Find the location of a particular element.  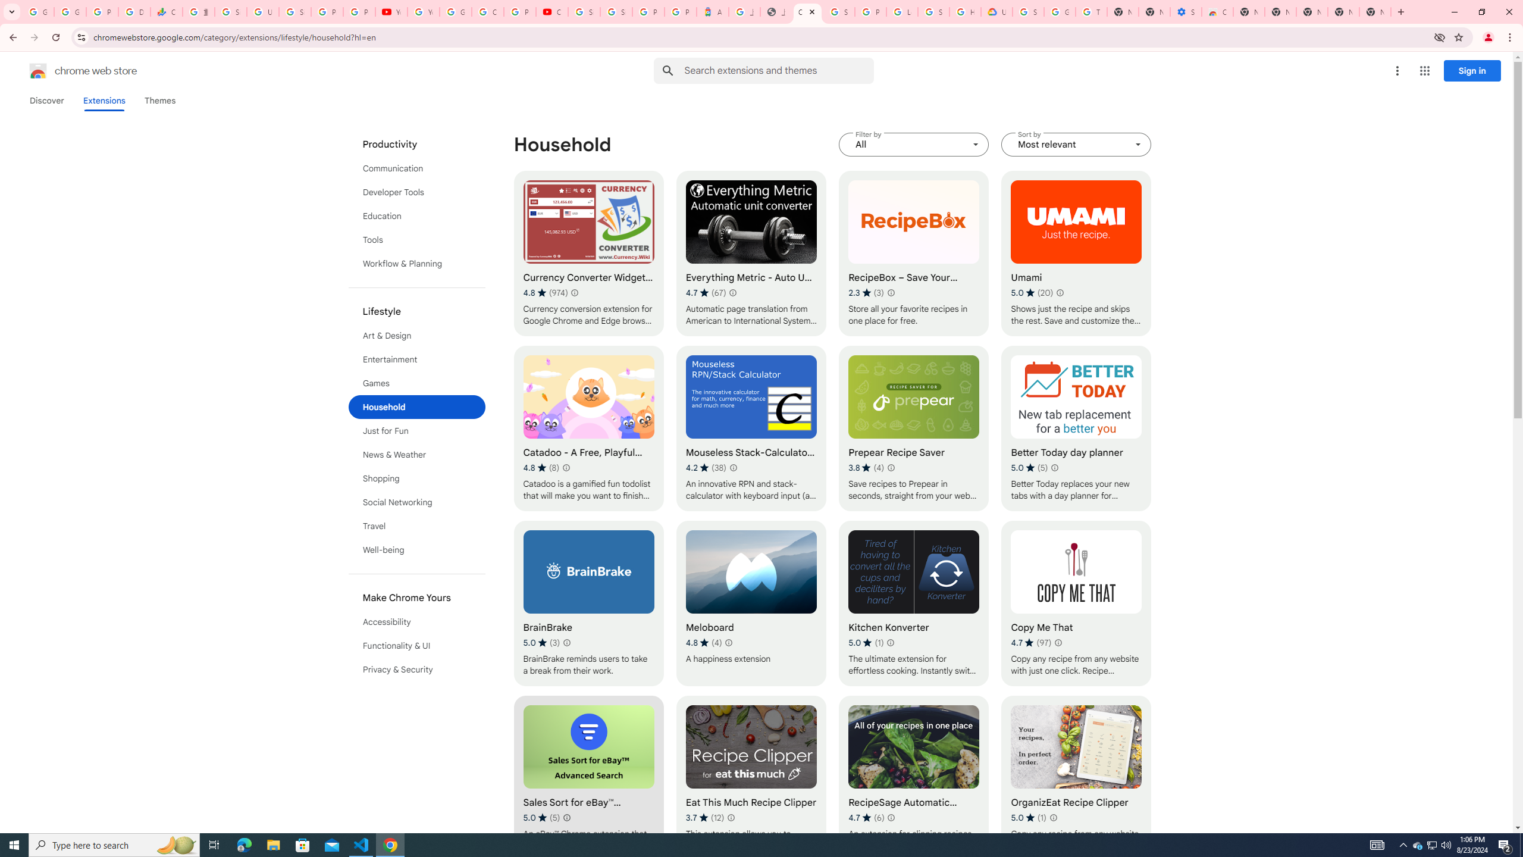

Entertainment is located at coordinates (417, 359).